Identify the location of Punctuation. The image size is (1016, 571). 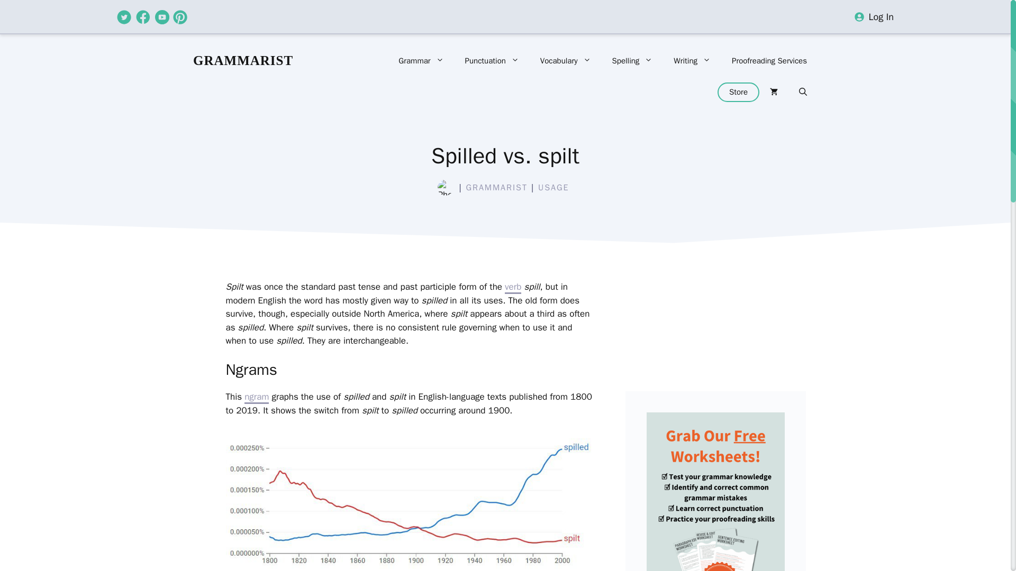
(492, 60).